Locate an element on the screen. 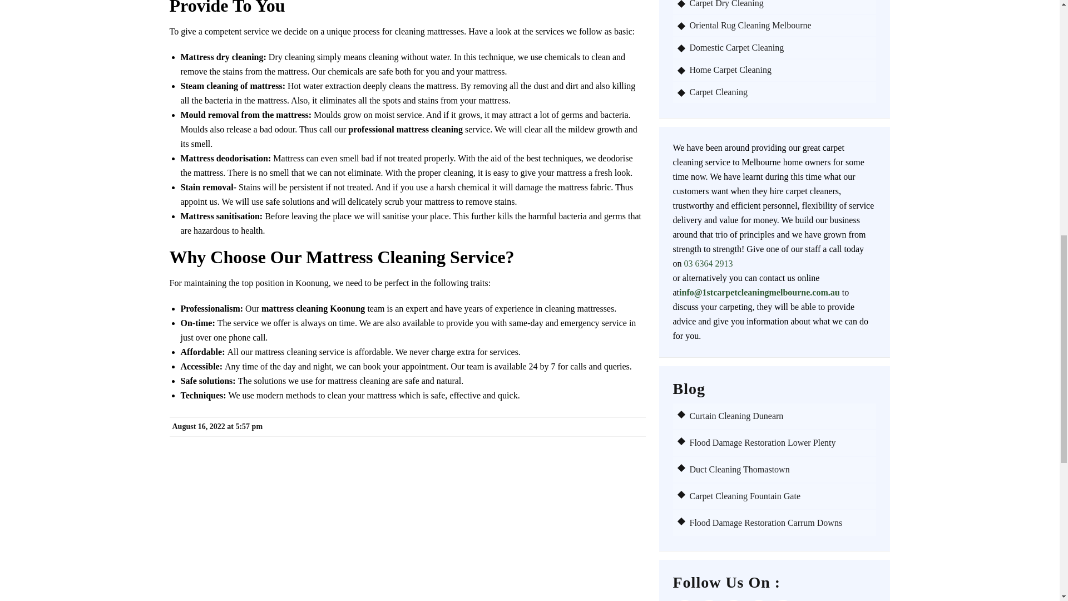 The width and height of the screenshot is (1068, 601). Home Carpet Cleaning is located at coordinates (780, 70).